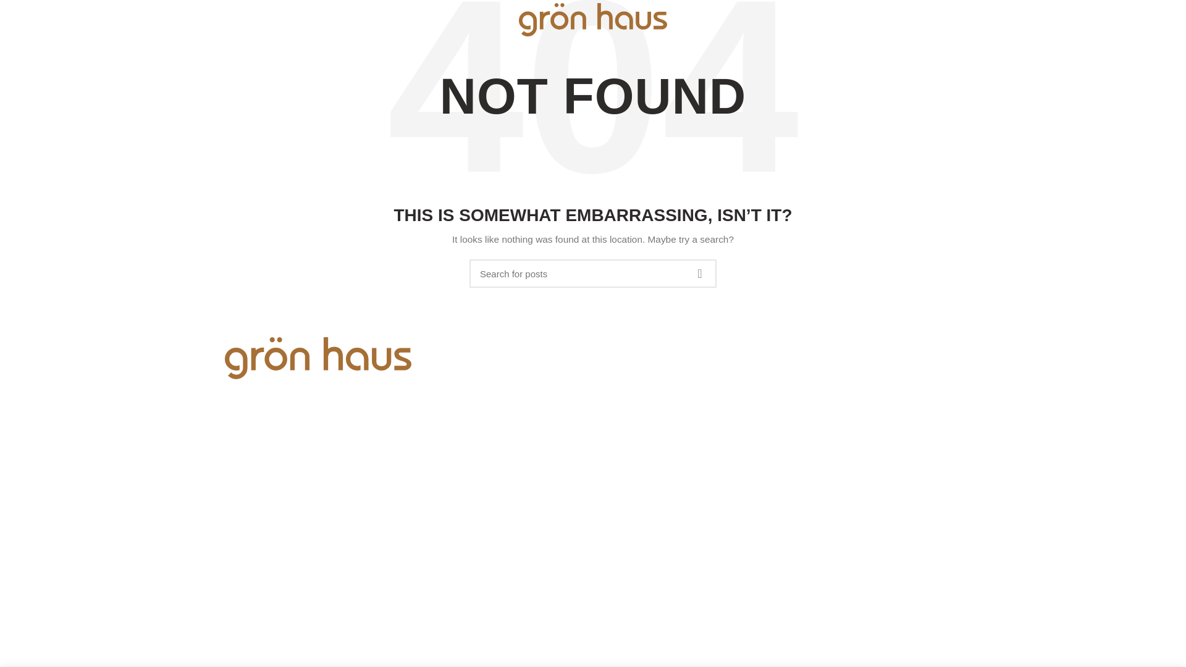  I want to click on Privacy Policy, so click(798, 541).